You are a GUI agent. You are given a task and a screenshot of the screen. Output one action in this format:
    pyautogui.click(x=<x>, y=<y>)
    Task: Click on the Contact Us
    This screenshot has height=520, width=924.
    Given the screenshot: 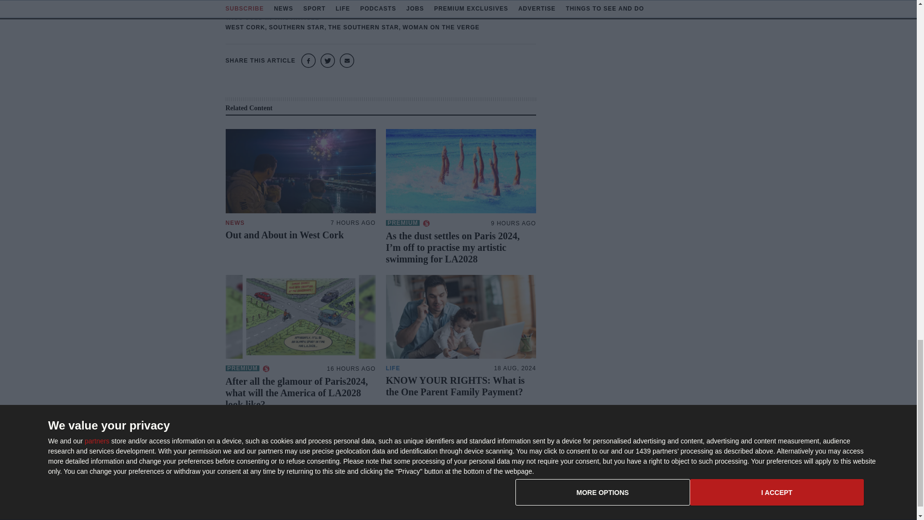 What is the action you would take?
    pyautogui.click(x=636, y=461)
    